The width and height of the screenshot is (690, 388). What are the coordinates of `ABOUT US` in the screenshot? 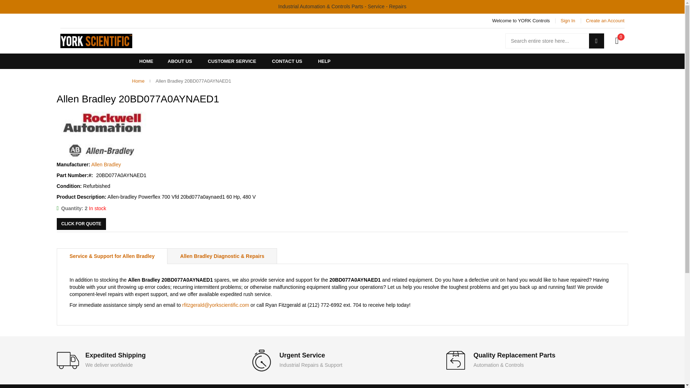 It's located at (180, 61).